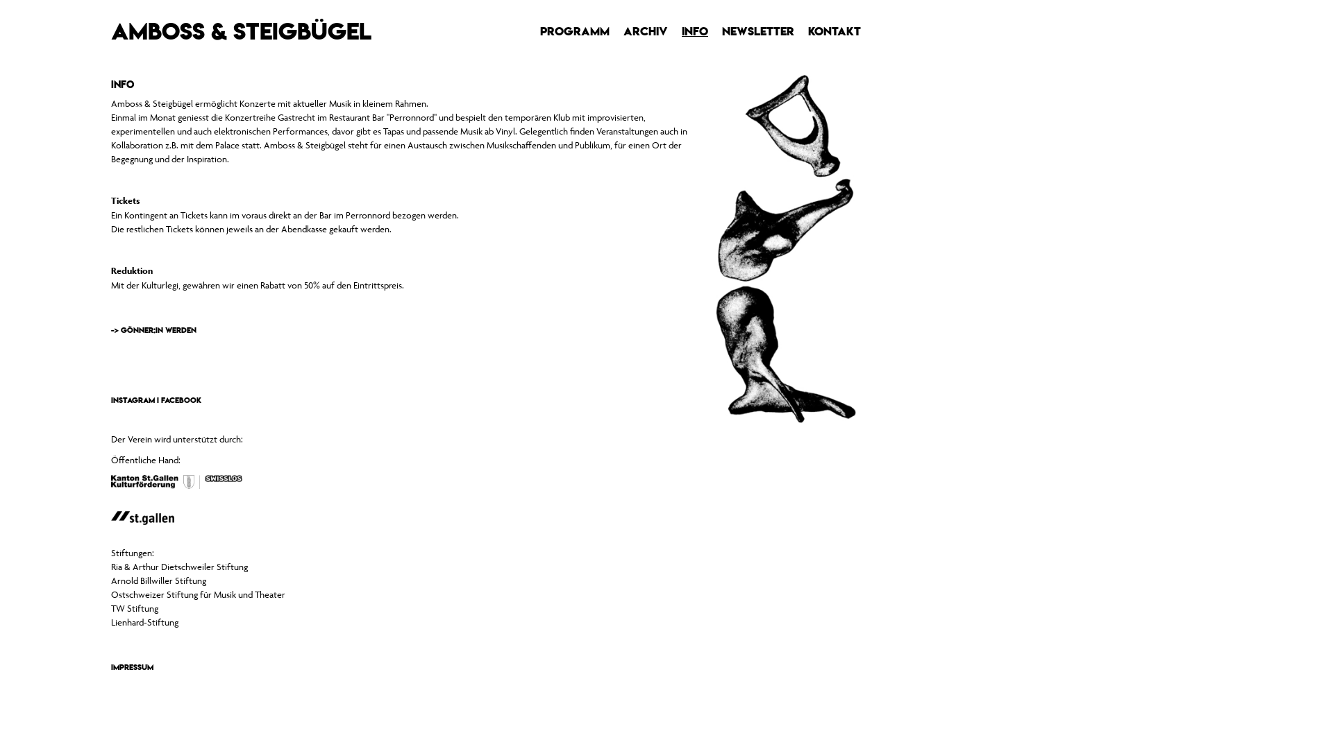 This screenshot has width=1333, height=749. What do you see at coordinates (132, 667) in the screenshot?
I see `IMPRESSUM` at bounding box center [132, 667].